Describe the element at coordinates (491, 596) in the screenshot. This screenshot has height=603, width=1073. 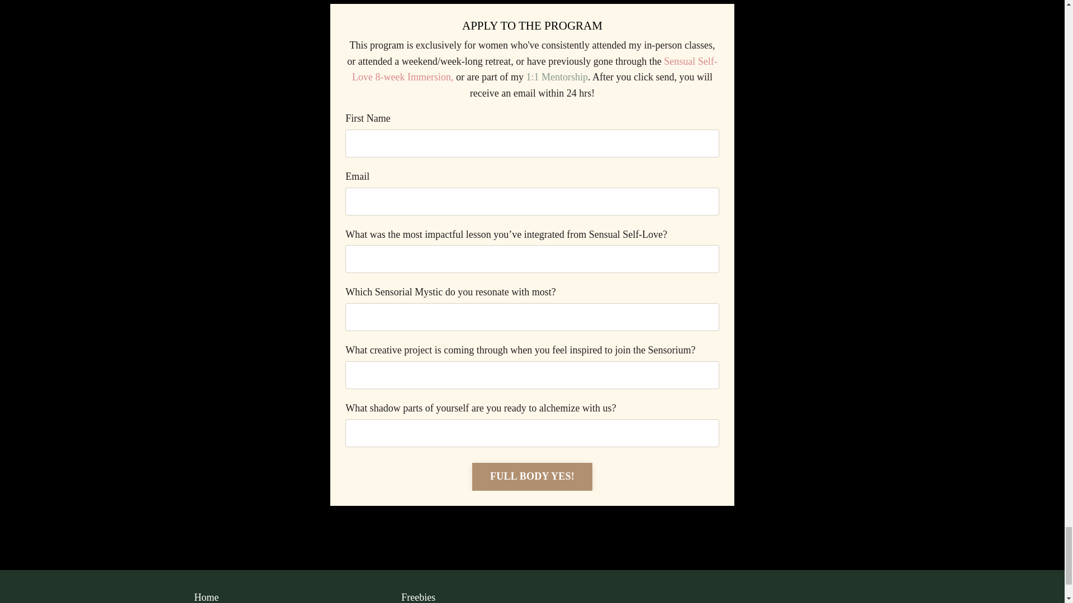
I see `Freebies` at that location.